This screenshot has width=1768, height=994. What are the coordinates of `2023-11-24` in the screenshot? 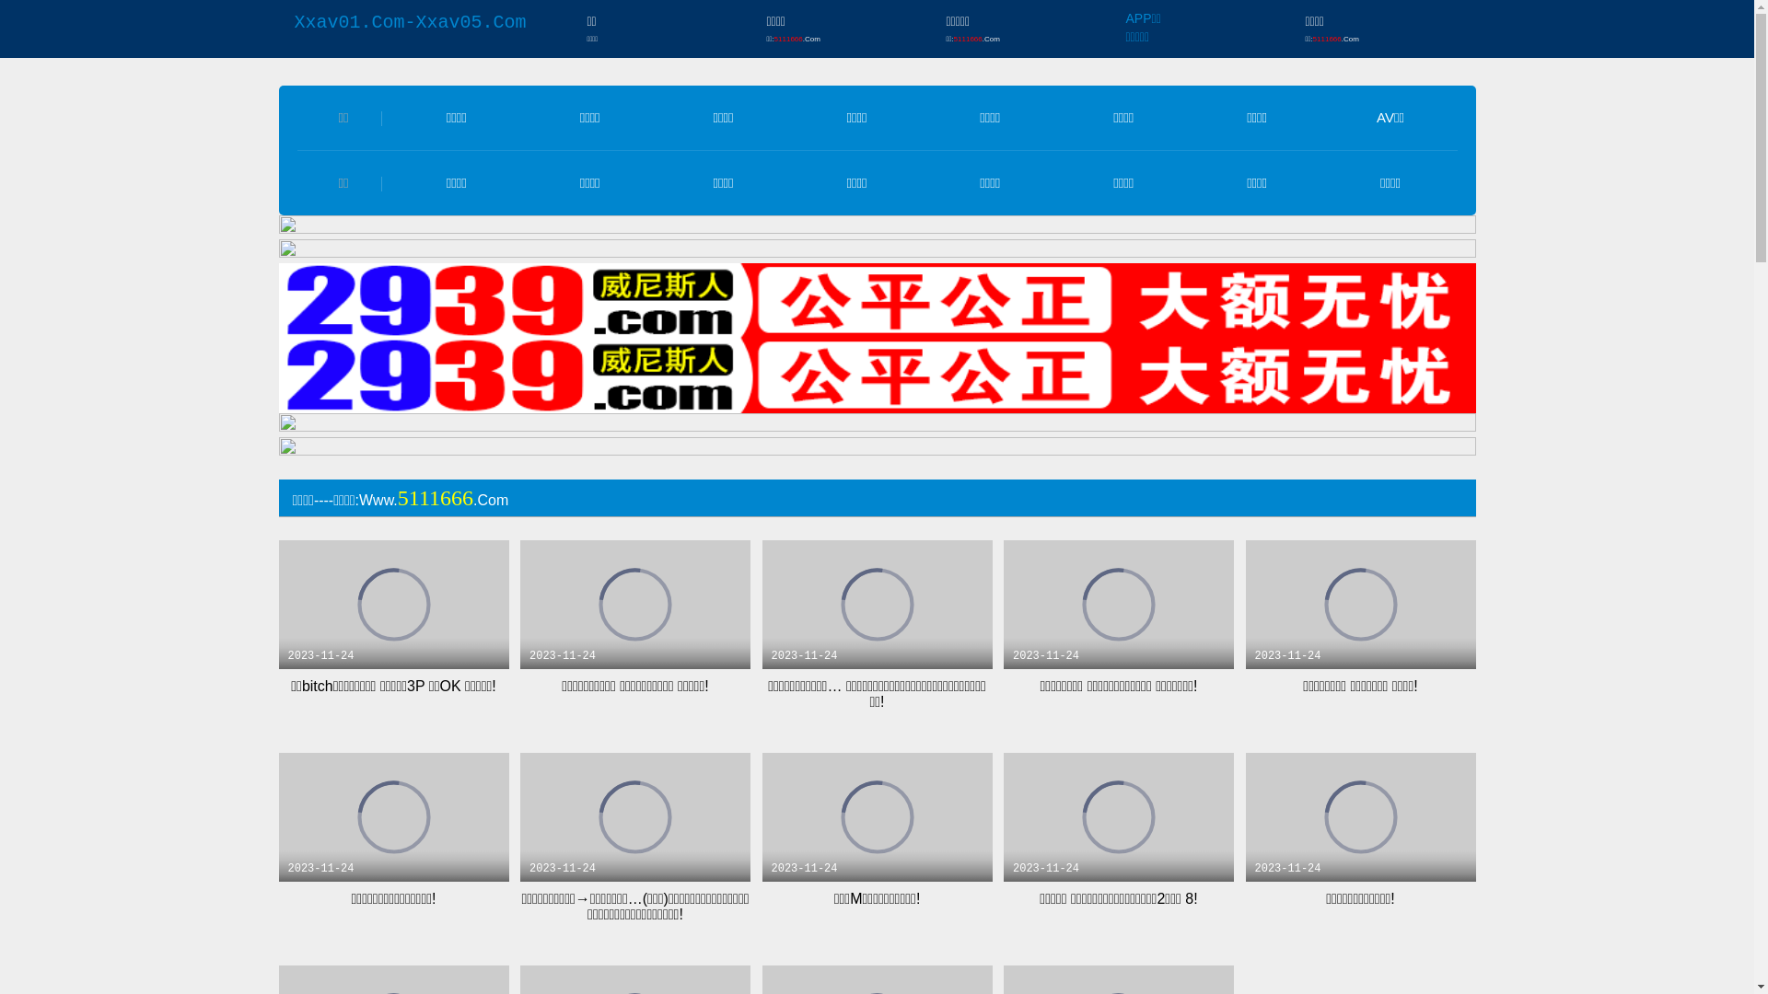 It's located at (1119, 604).